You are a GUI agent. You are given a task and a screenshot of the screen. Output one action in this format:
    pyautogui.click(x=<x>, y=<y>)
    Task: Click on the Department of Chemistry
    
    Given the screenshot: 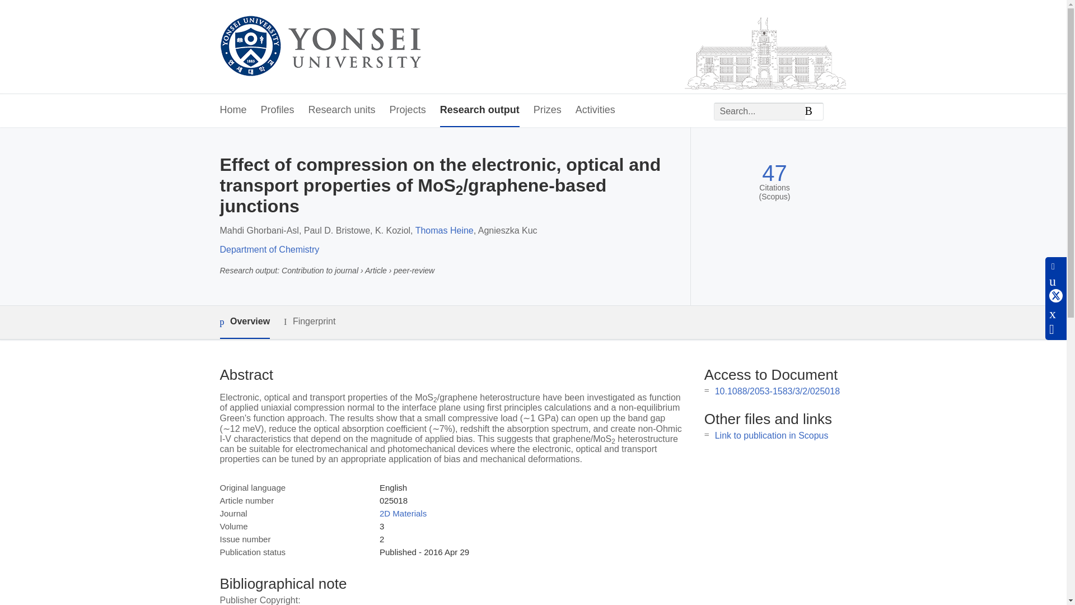 What is the action you would take?
    pyautogui.click(x=269, y=249)
    